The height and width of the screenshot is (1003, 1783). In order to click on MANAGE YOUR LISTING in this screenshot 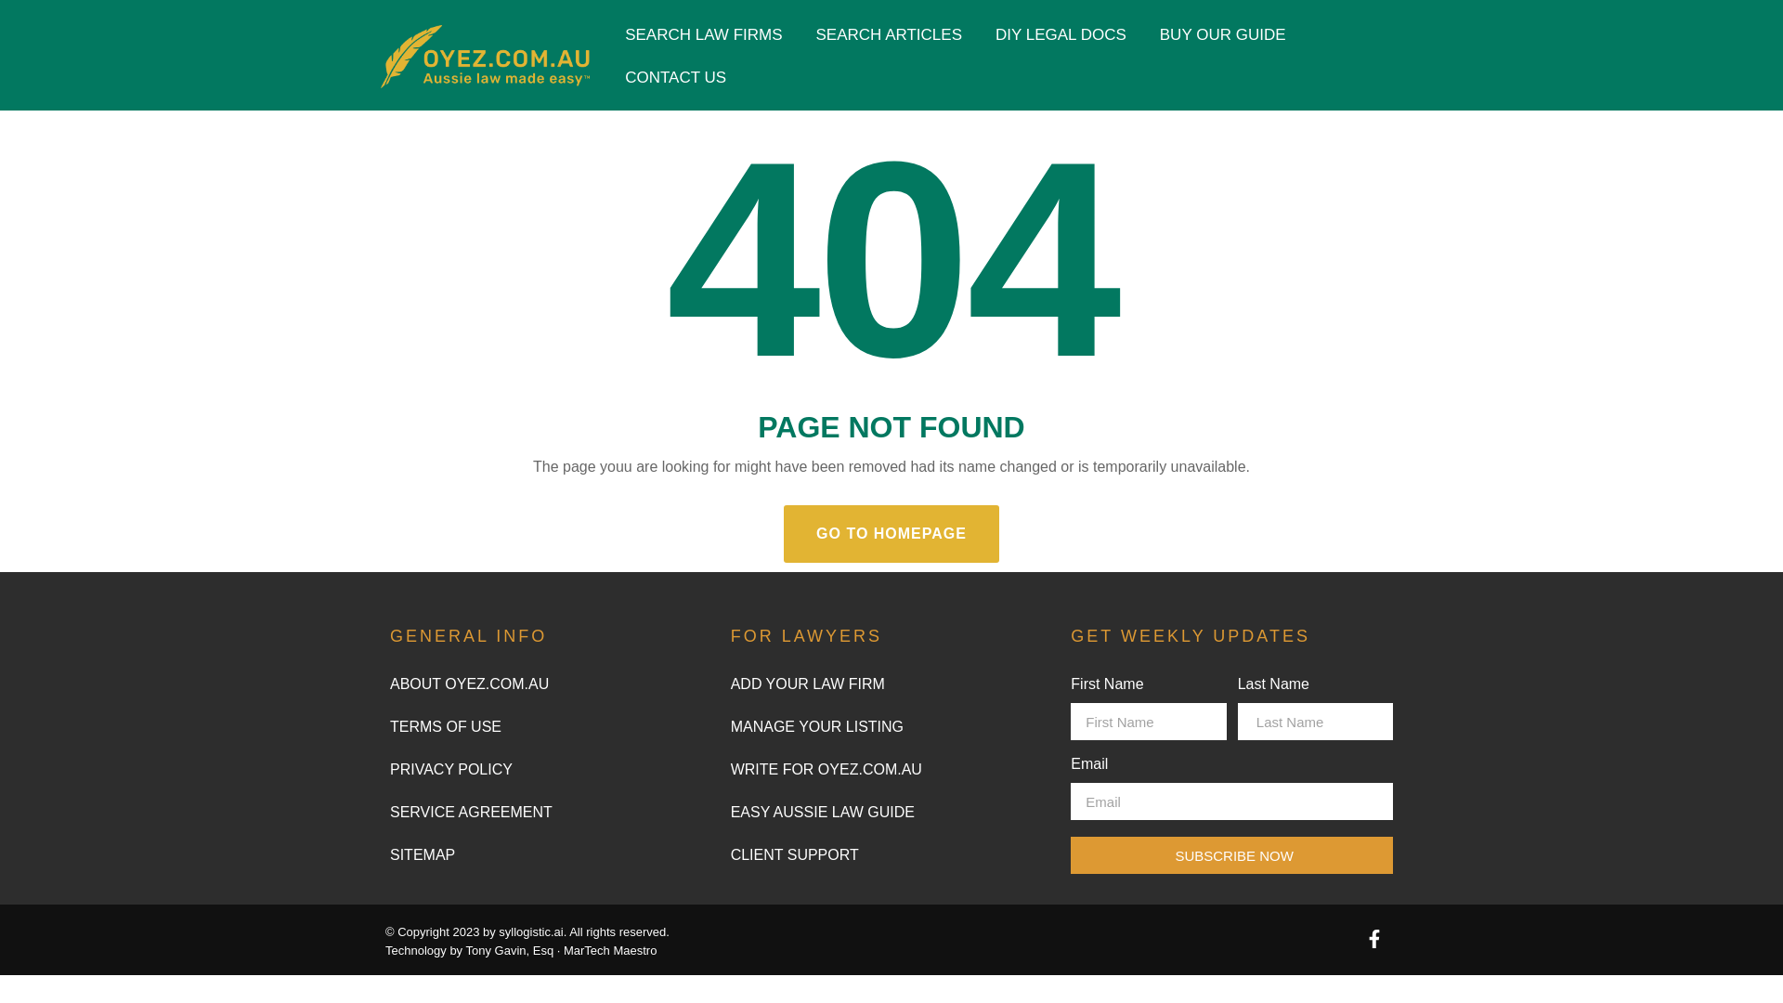, I will do `click(891, 726)`.